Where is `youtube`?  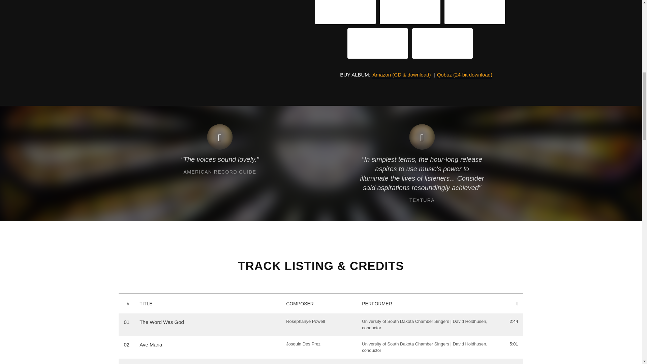 youtube is located at coordinates (377, 43).